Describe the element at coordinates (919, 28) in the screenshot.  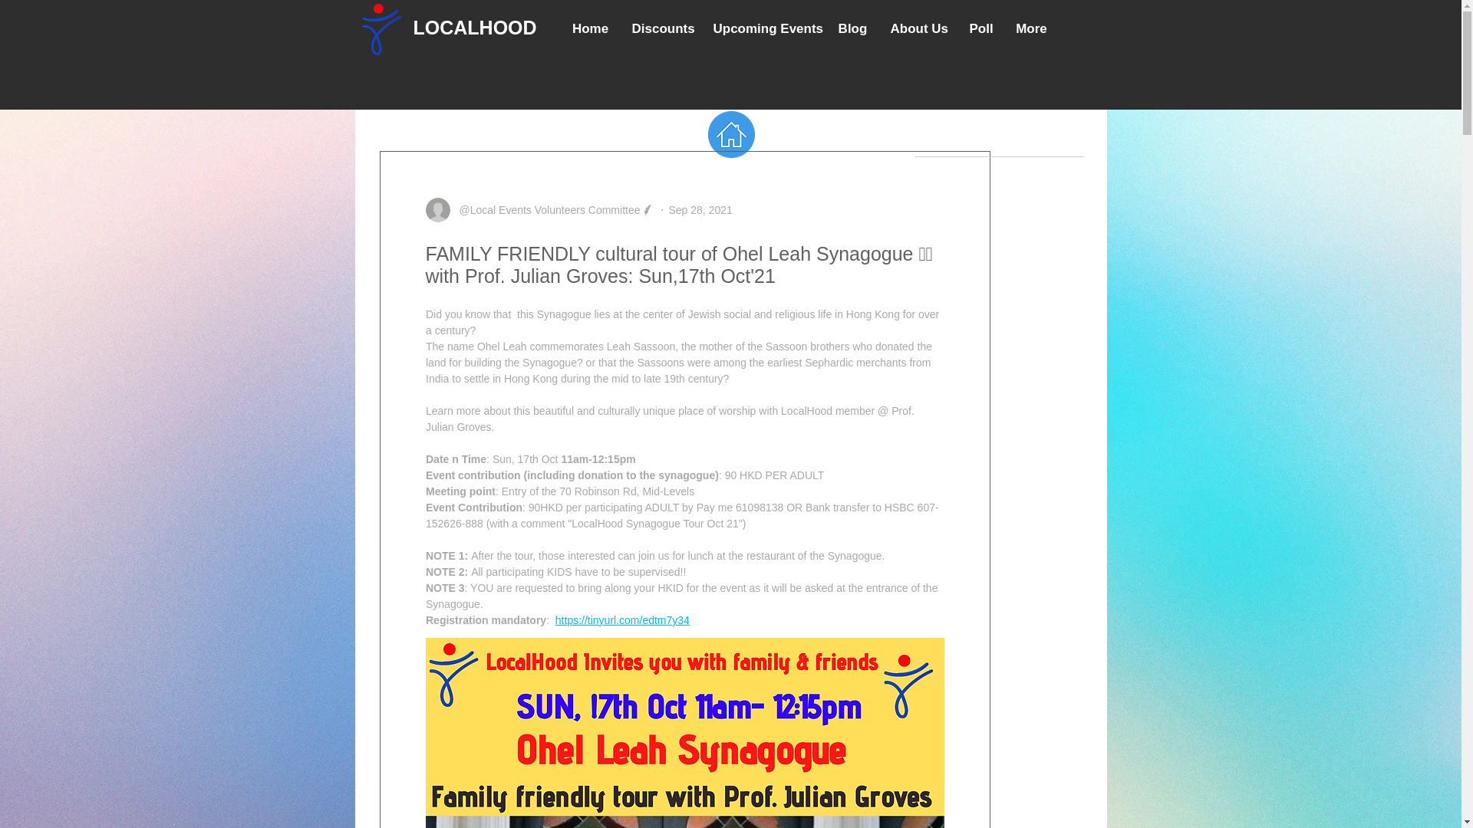
I see `About Us` at that location.